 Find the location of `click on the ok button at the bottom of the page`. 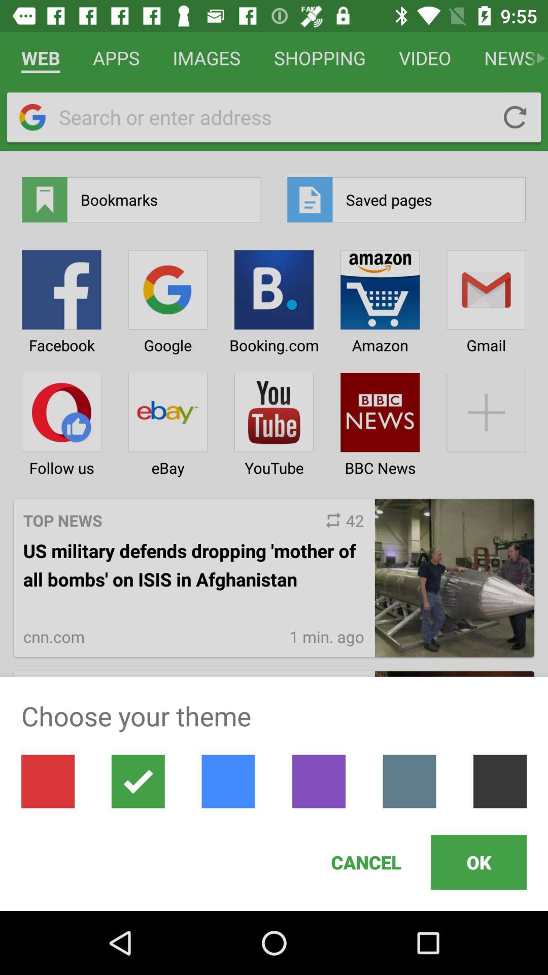

click on the ok button at the bottom of the page is located at coordinates (493, 881).